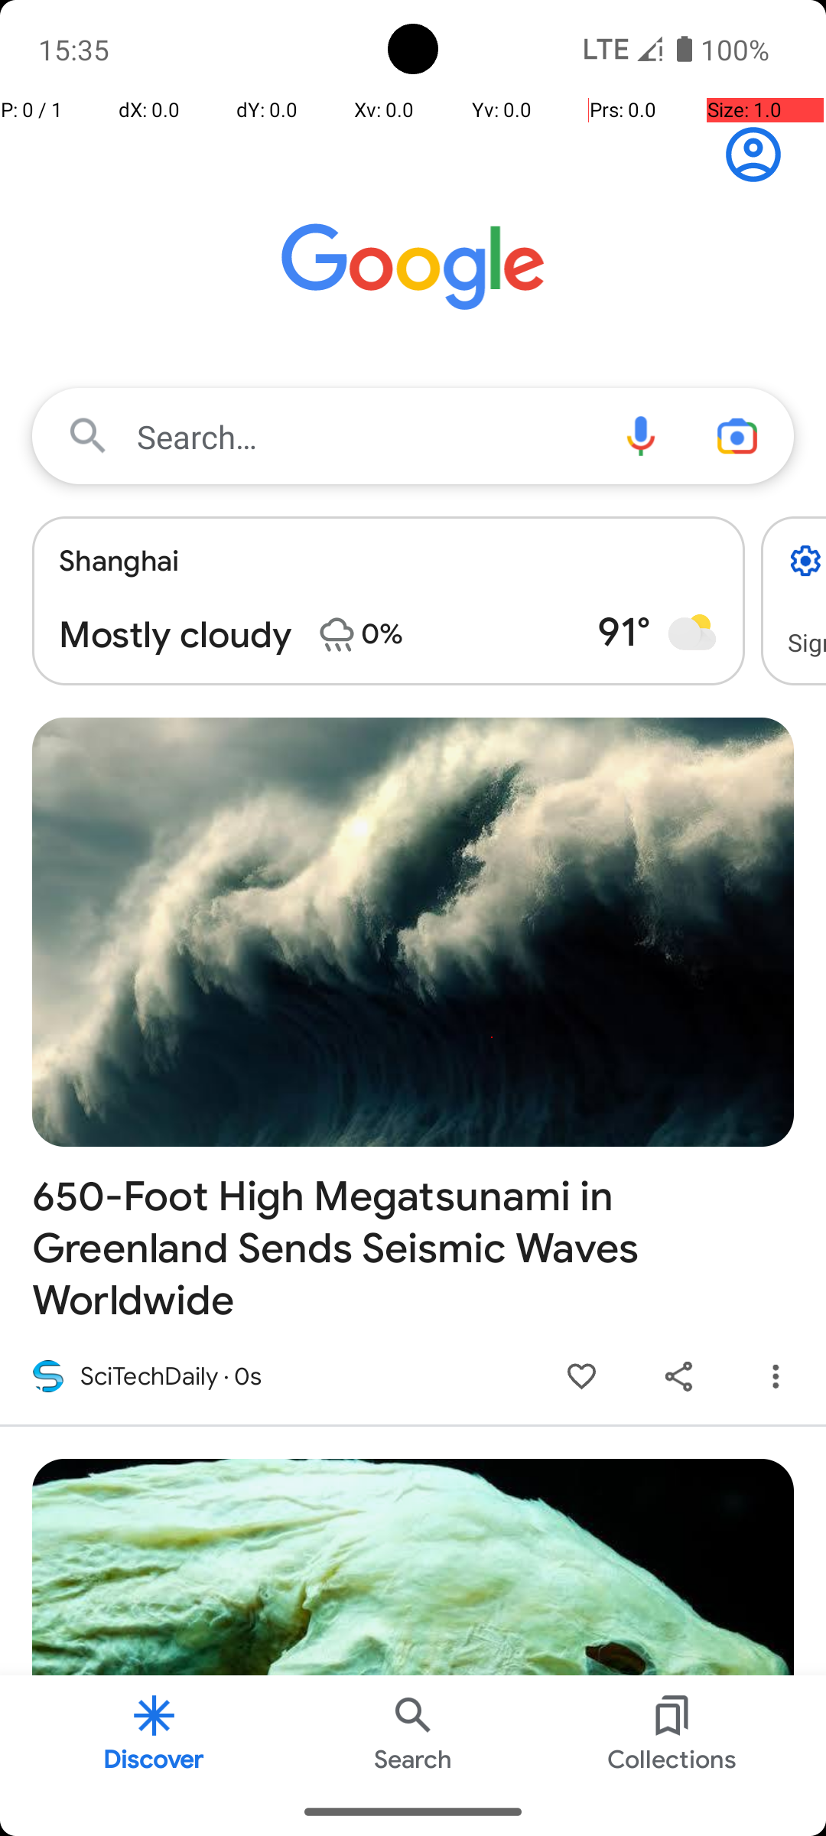 The image size is (826, 1836). Describe the element at coordinates (337, 635) in the screenshot. I see `Chance of precipitation` at that location.